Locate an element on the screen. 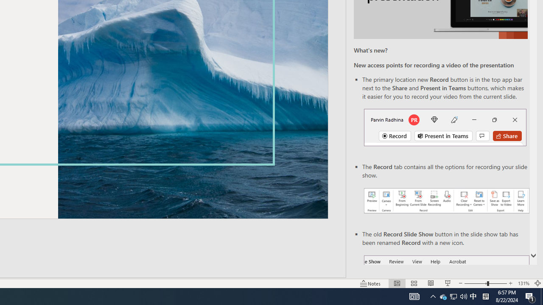 The width and height of the screenshot is (543, 305). Record button in top bar is located at coordinates (445, 127).